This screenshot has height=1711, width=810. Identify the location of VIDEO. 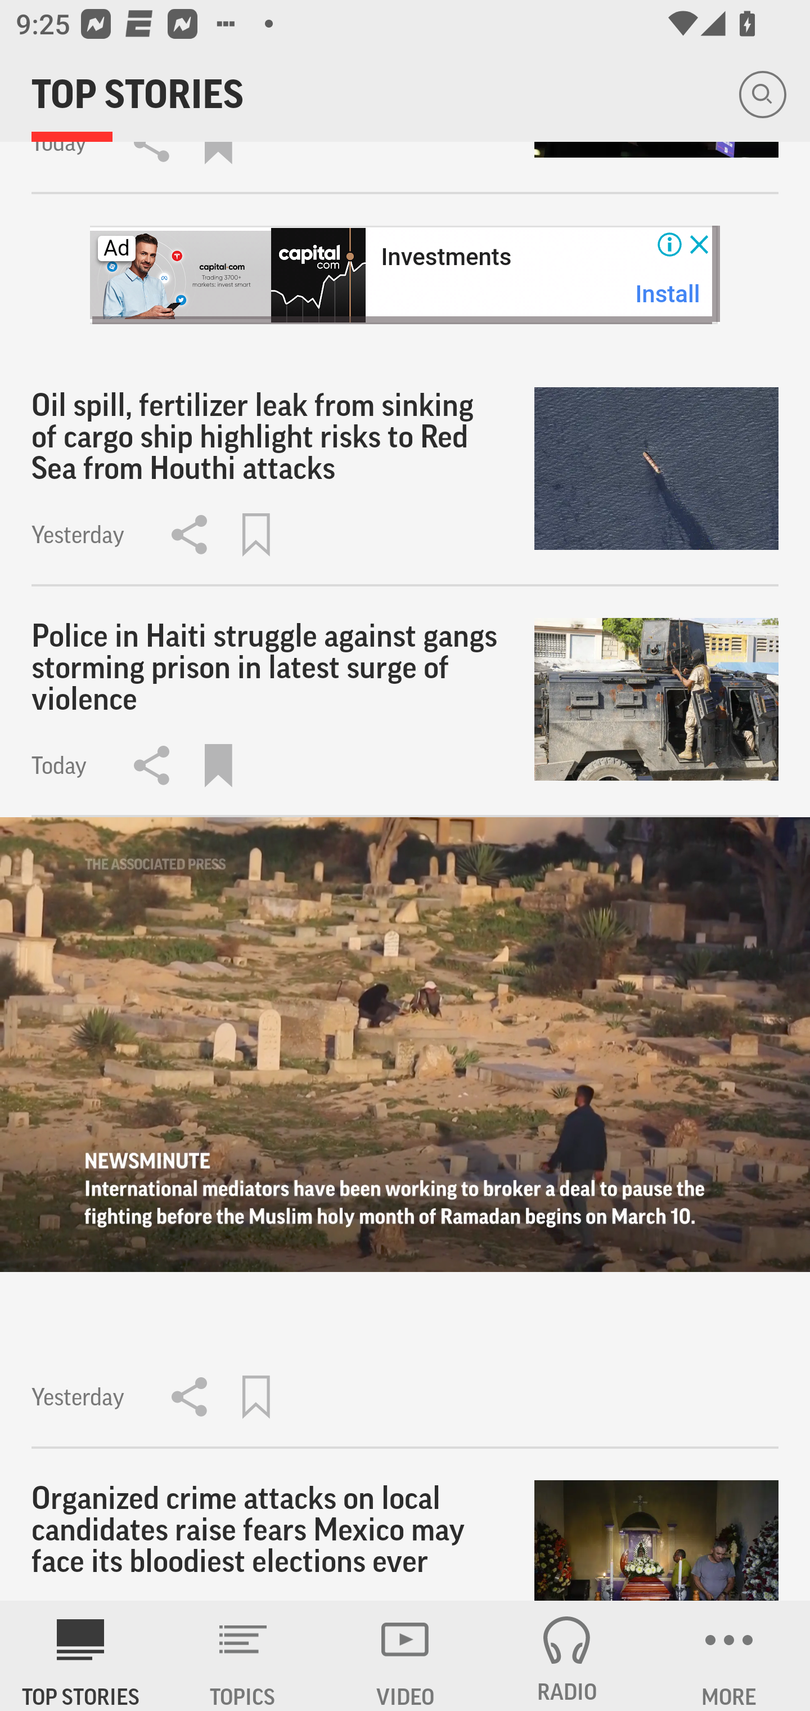
(405, 1656).